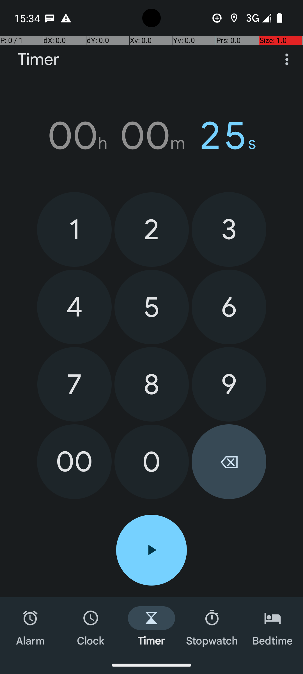 The height and width of the screenshot is (674, 303). What do you see at coordinates (229, 462) in the screenshot?
I see `⌫` at bounding box center [229, 462].